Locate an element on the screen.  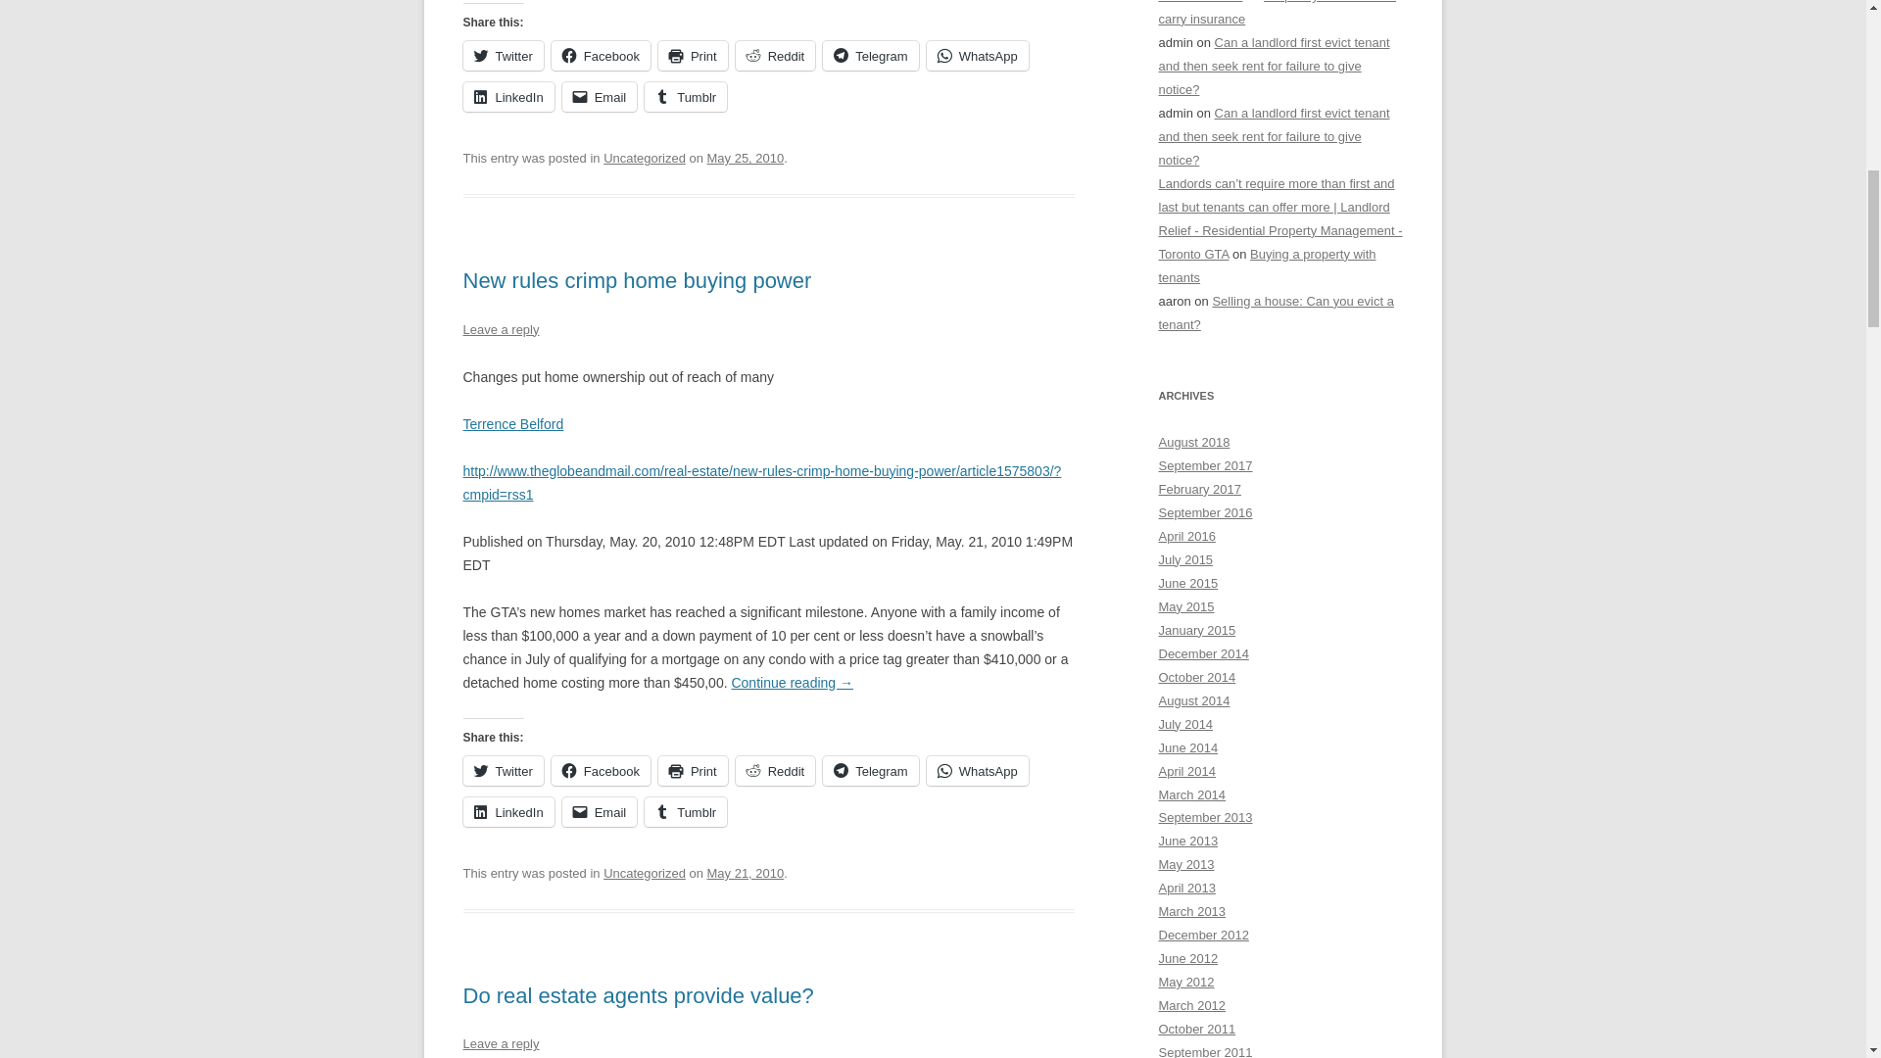
5:33 pm is located at coordinates (745, 158).